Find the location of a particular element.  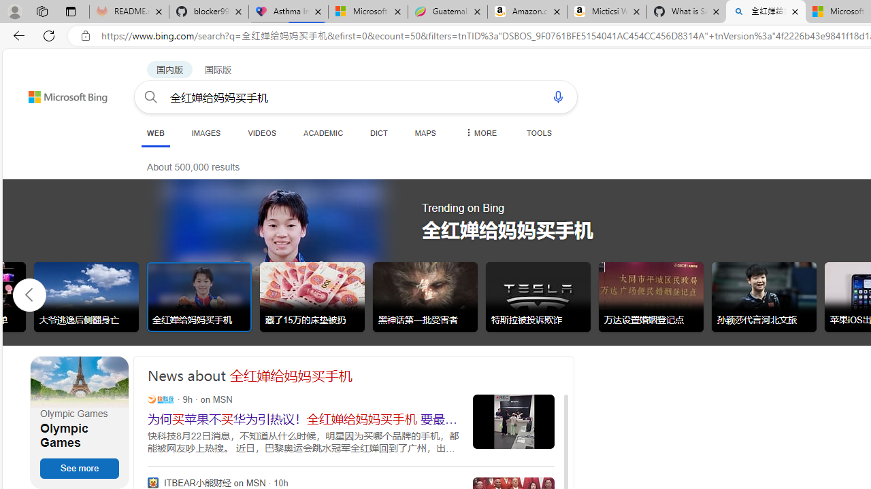

AutomationID: tob_left_arrow is located at coordinates (29, 294).